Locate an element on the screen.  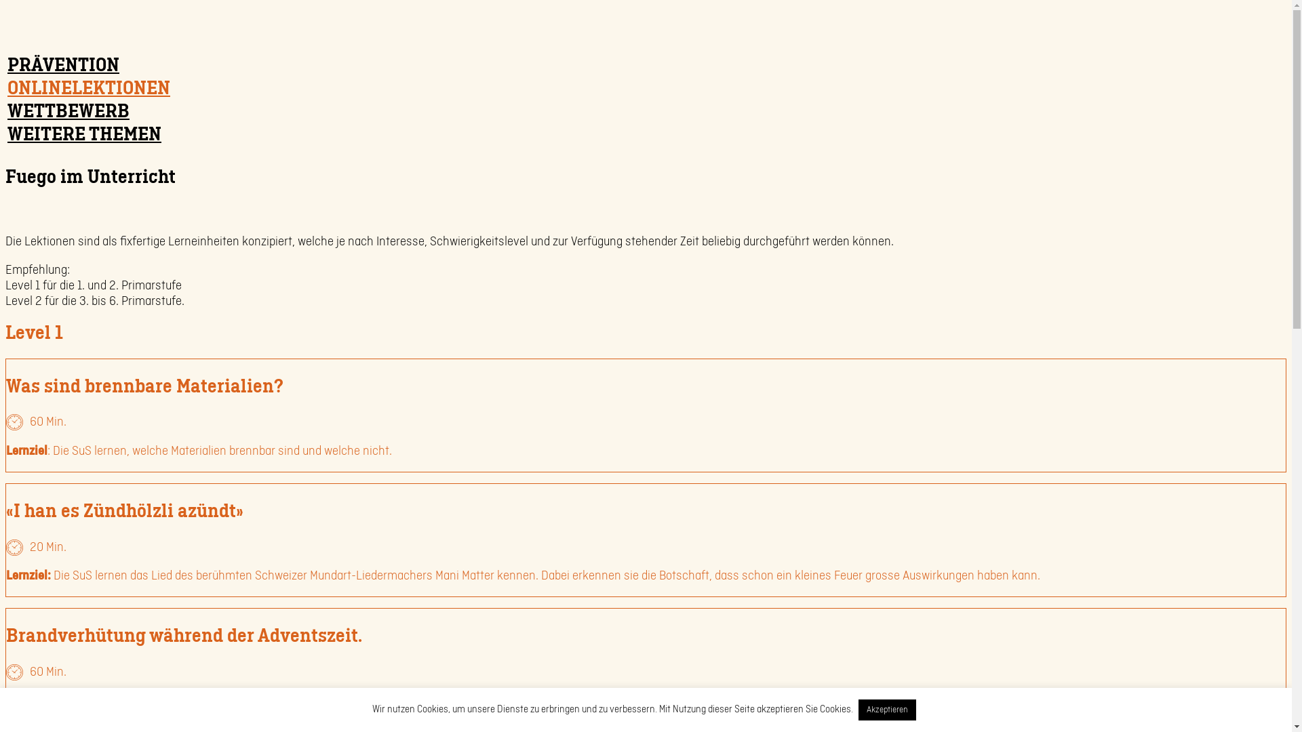
WETTBEWERB is located at coordinates (68, 111).